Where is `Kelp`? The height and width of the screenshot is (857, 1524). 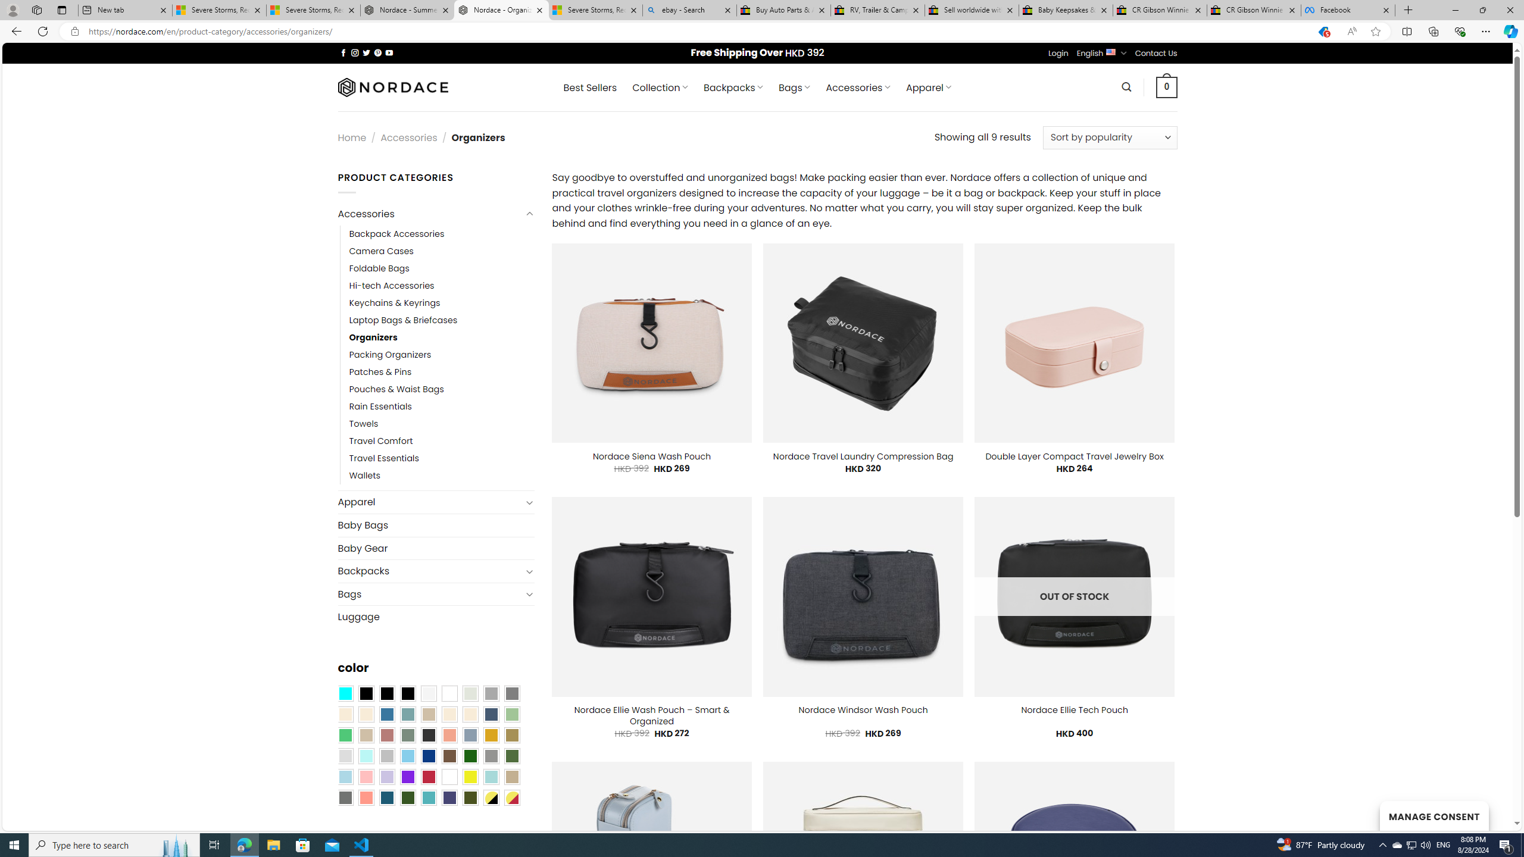 Kelp is located at coordinates (512, 735).